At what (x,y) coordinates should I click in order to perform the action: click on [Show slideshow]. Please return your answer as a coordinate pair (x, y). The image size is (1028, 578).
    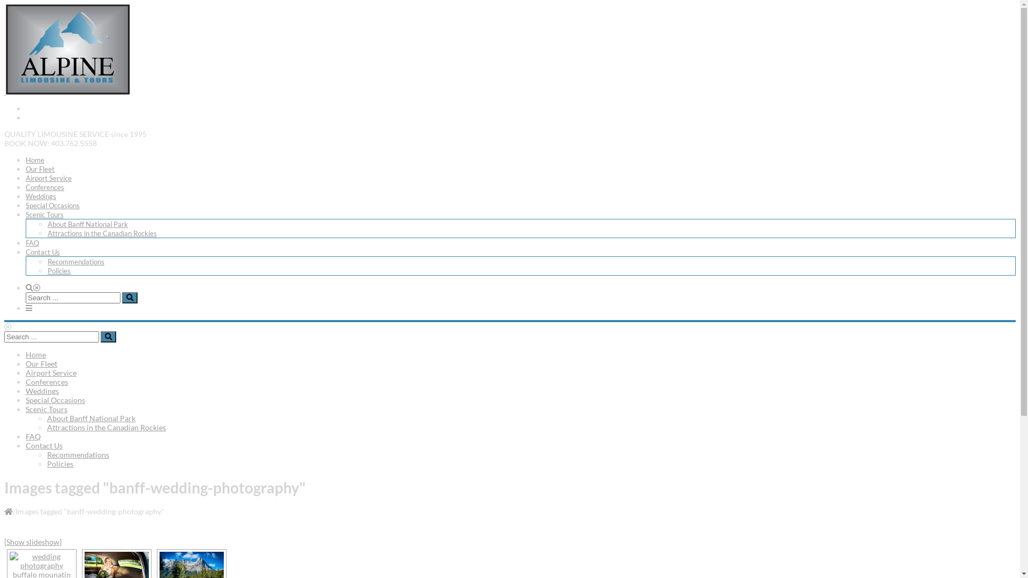
    Looking at the image, I should click on (33, 542).